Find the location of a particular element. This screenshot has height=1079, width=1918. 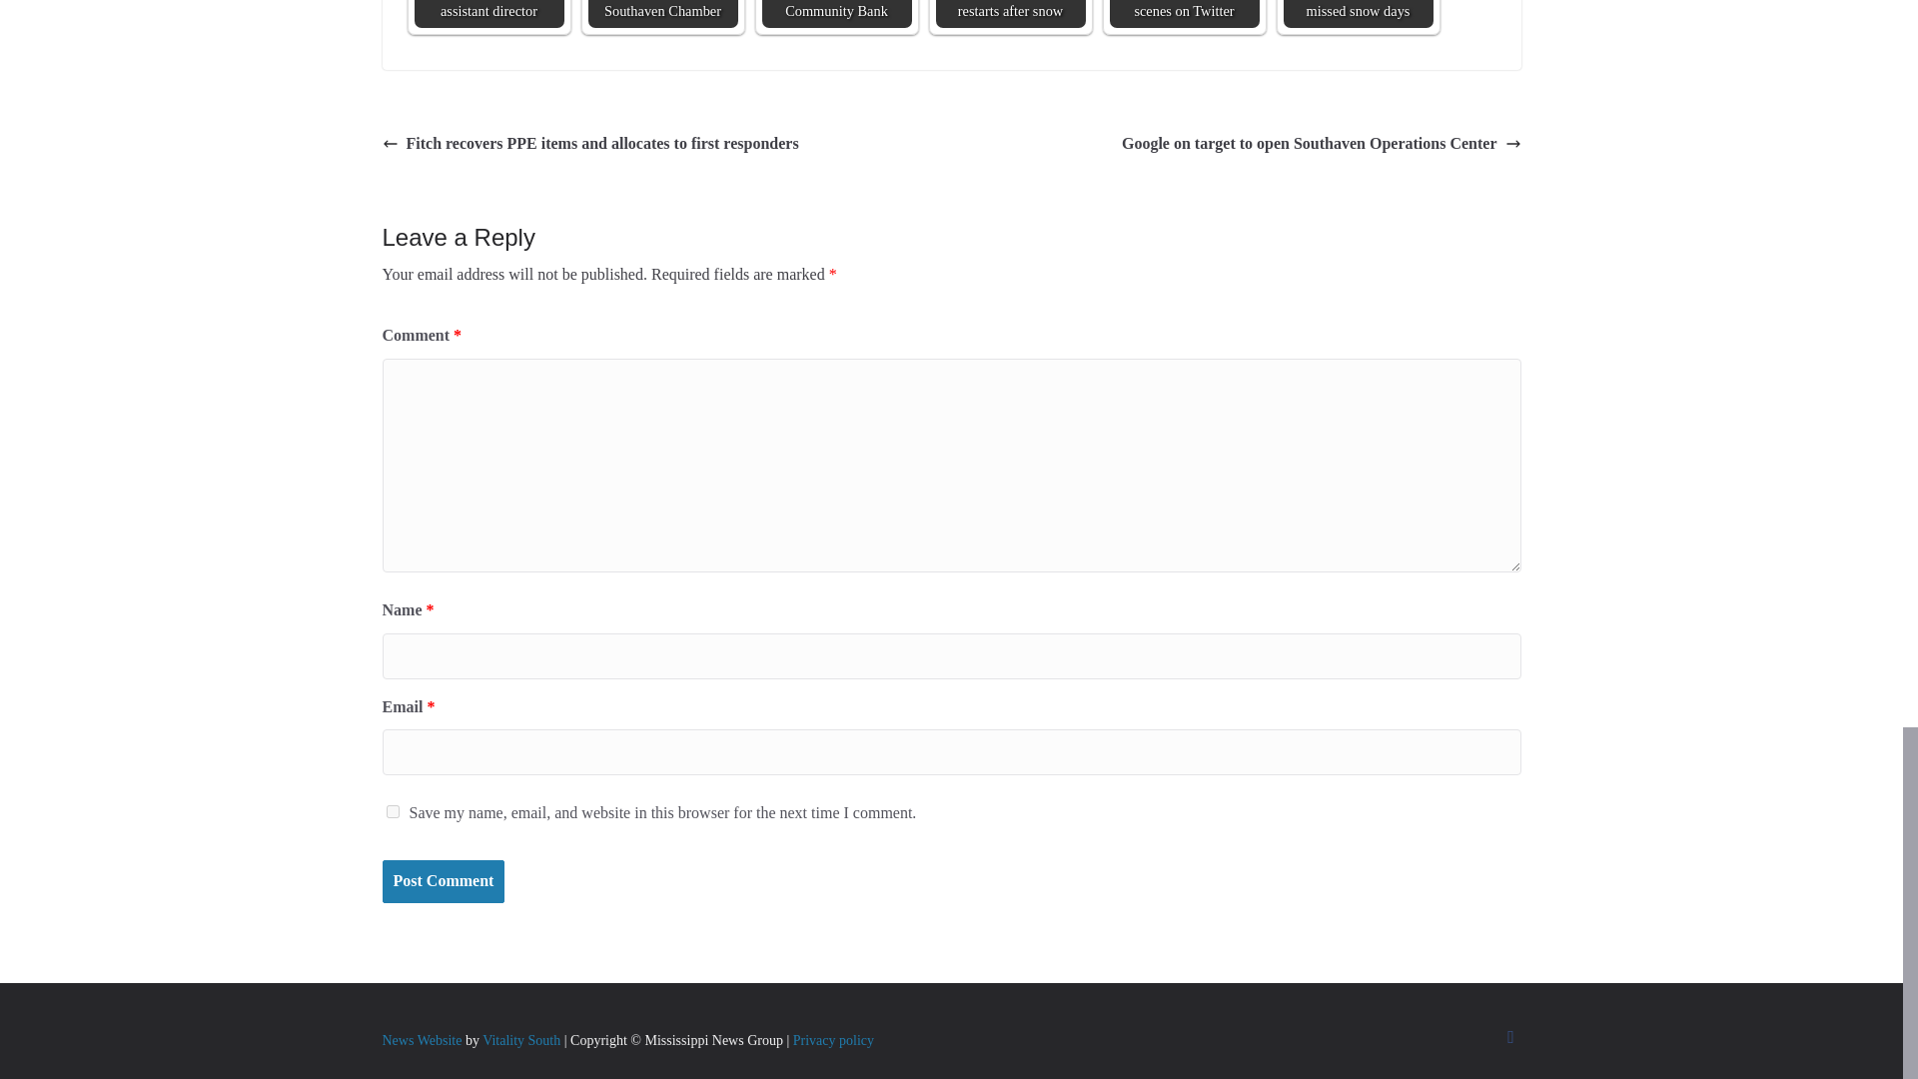

Hibbler promoted to Southaven Chamber assistant director is located at coordinates (488, 14).